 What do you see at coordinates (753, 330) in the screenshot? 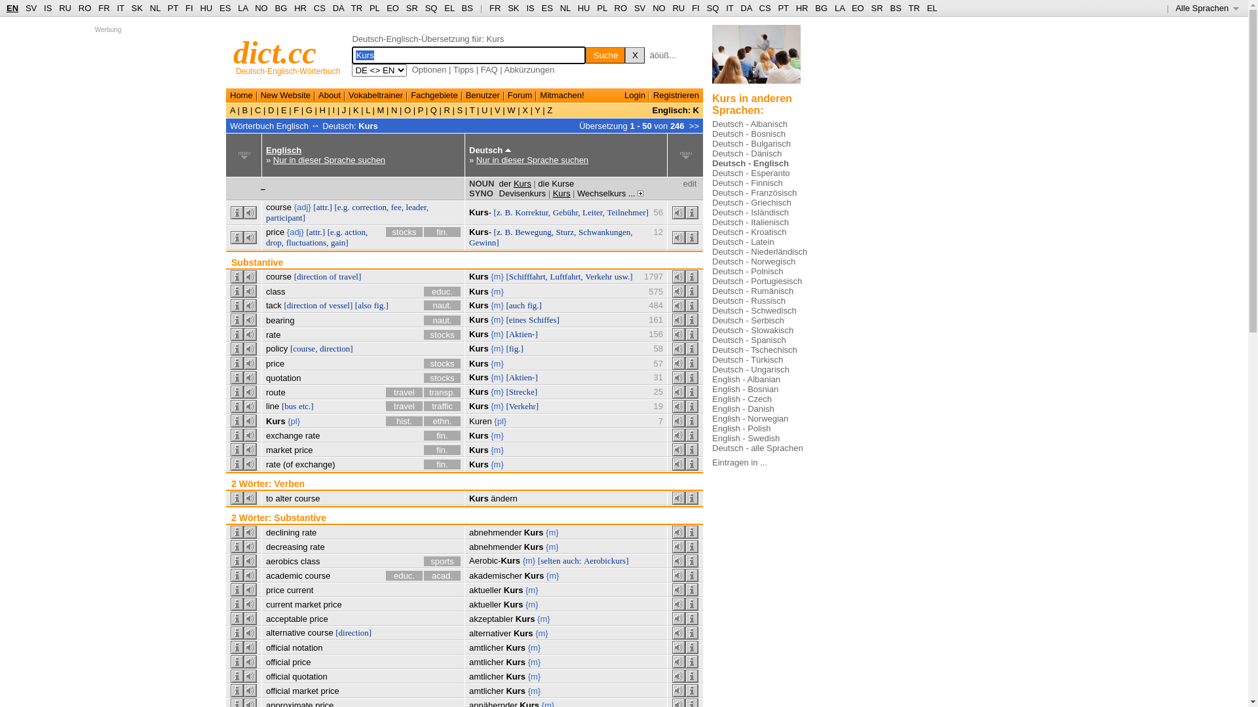
I see `Deutsch - Slowakisch` at bounding box center [753, 330].